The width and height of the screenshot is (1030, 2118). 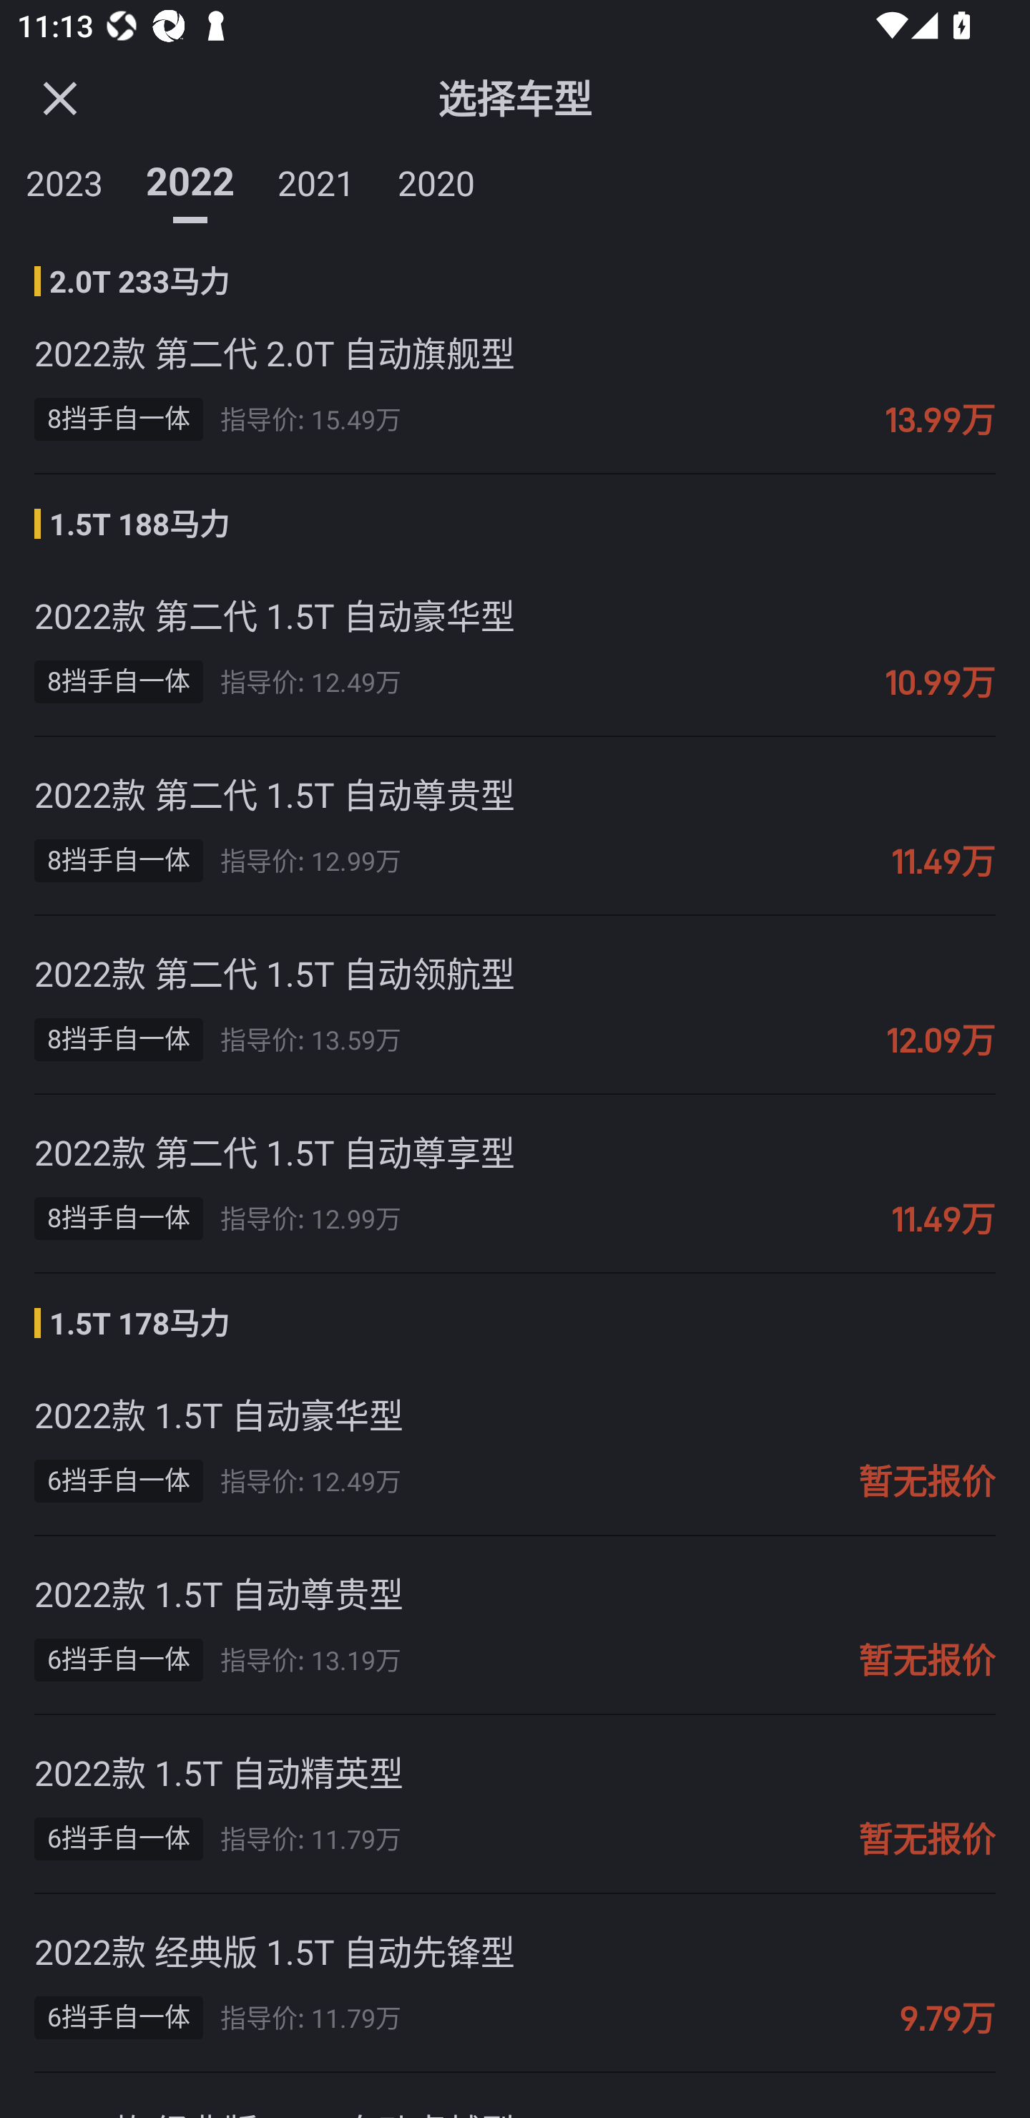 What do you see at coordinates (515, 1805) in the screenshot?
I see `2022款 1.5T 自动精英型 6挡手自一体 指导价: 11.79万 暂无报价` at bounding box center [515, 1805].